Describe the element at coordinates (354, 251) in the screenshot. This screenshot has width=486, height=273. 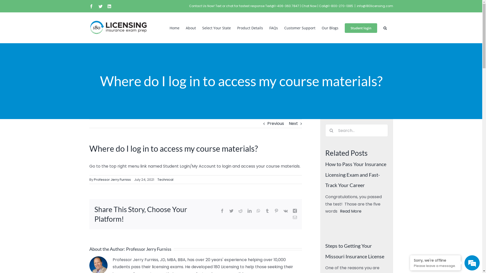
I see `Steps to Getting Your Missouri Insurance License` at that location.